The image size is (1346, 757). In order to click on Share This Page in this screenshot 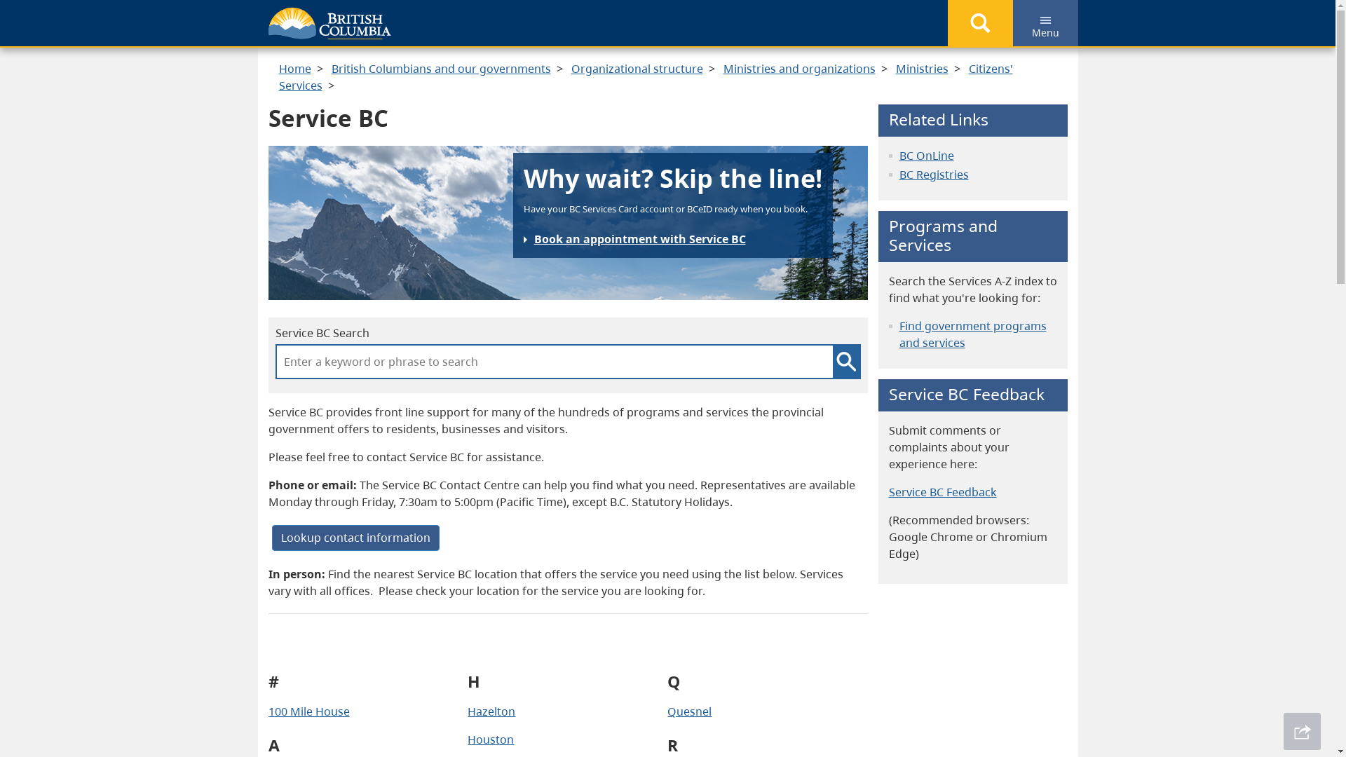, I will do `click(1303, 732)`.